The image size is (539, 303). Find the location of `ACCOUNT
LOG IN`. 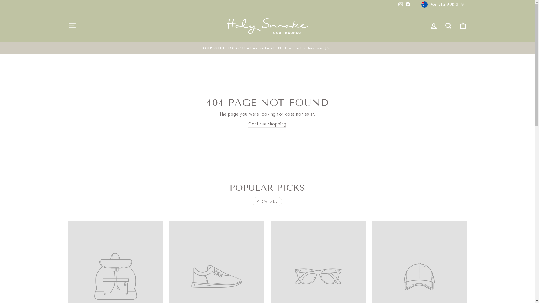

ACCOUNT
LOG IN is located at coordinates (433, 26).